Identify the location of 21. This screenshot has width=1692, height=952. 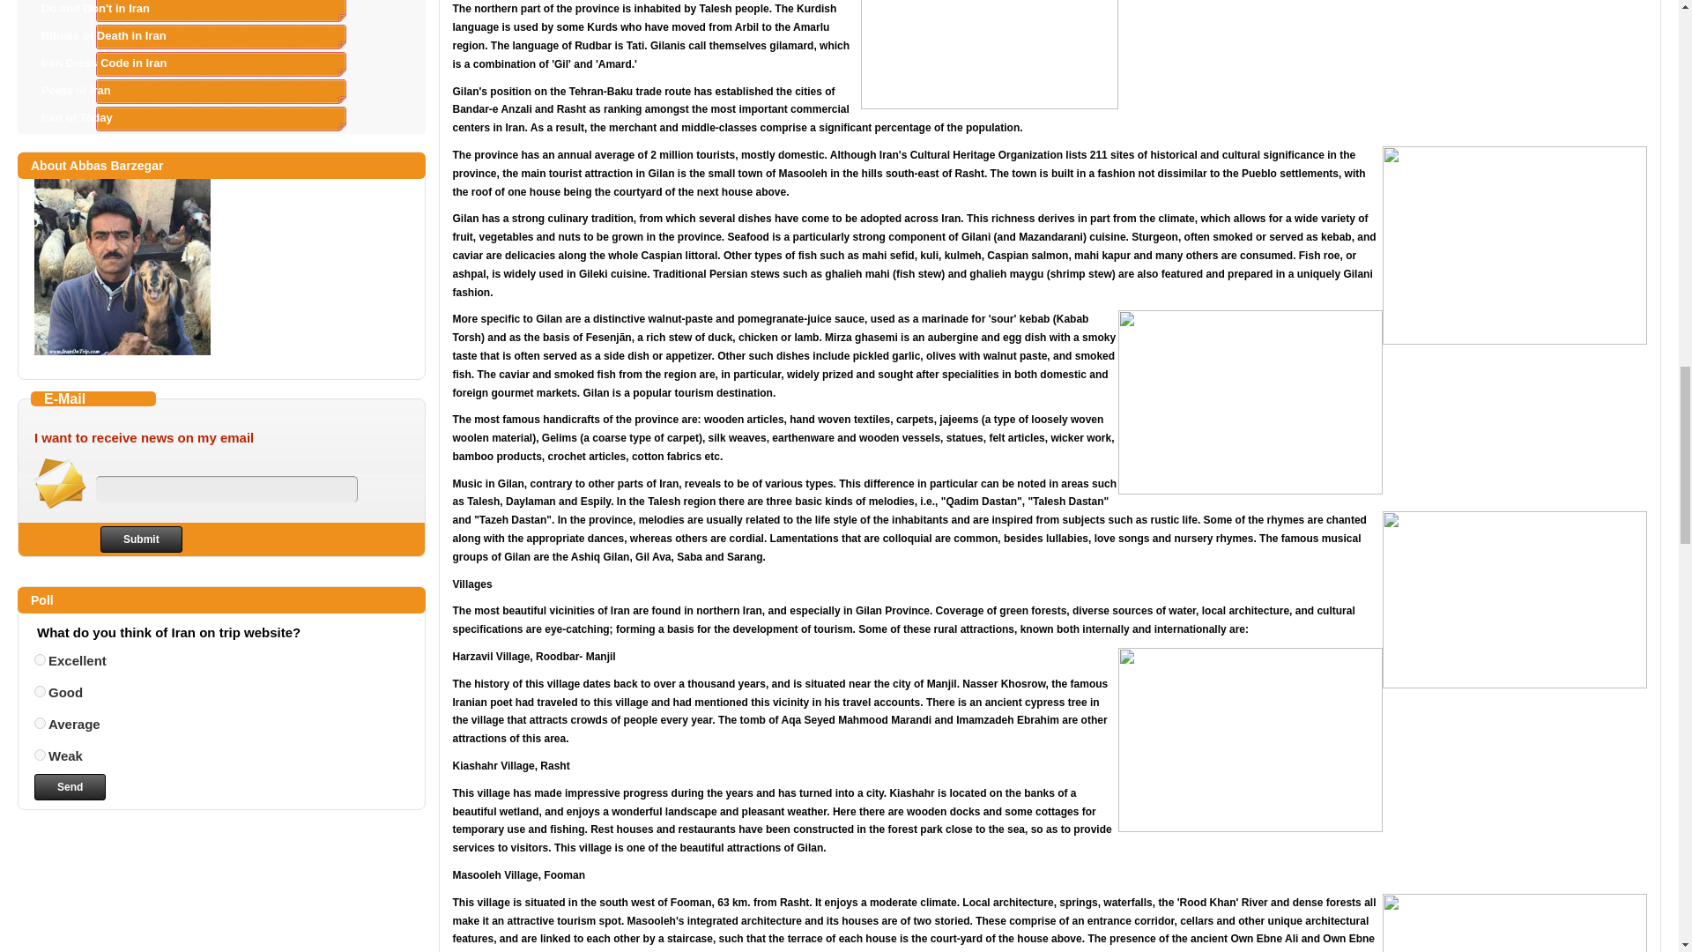
(39, 755).